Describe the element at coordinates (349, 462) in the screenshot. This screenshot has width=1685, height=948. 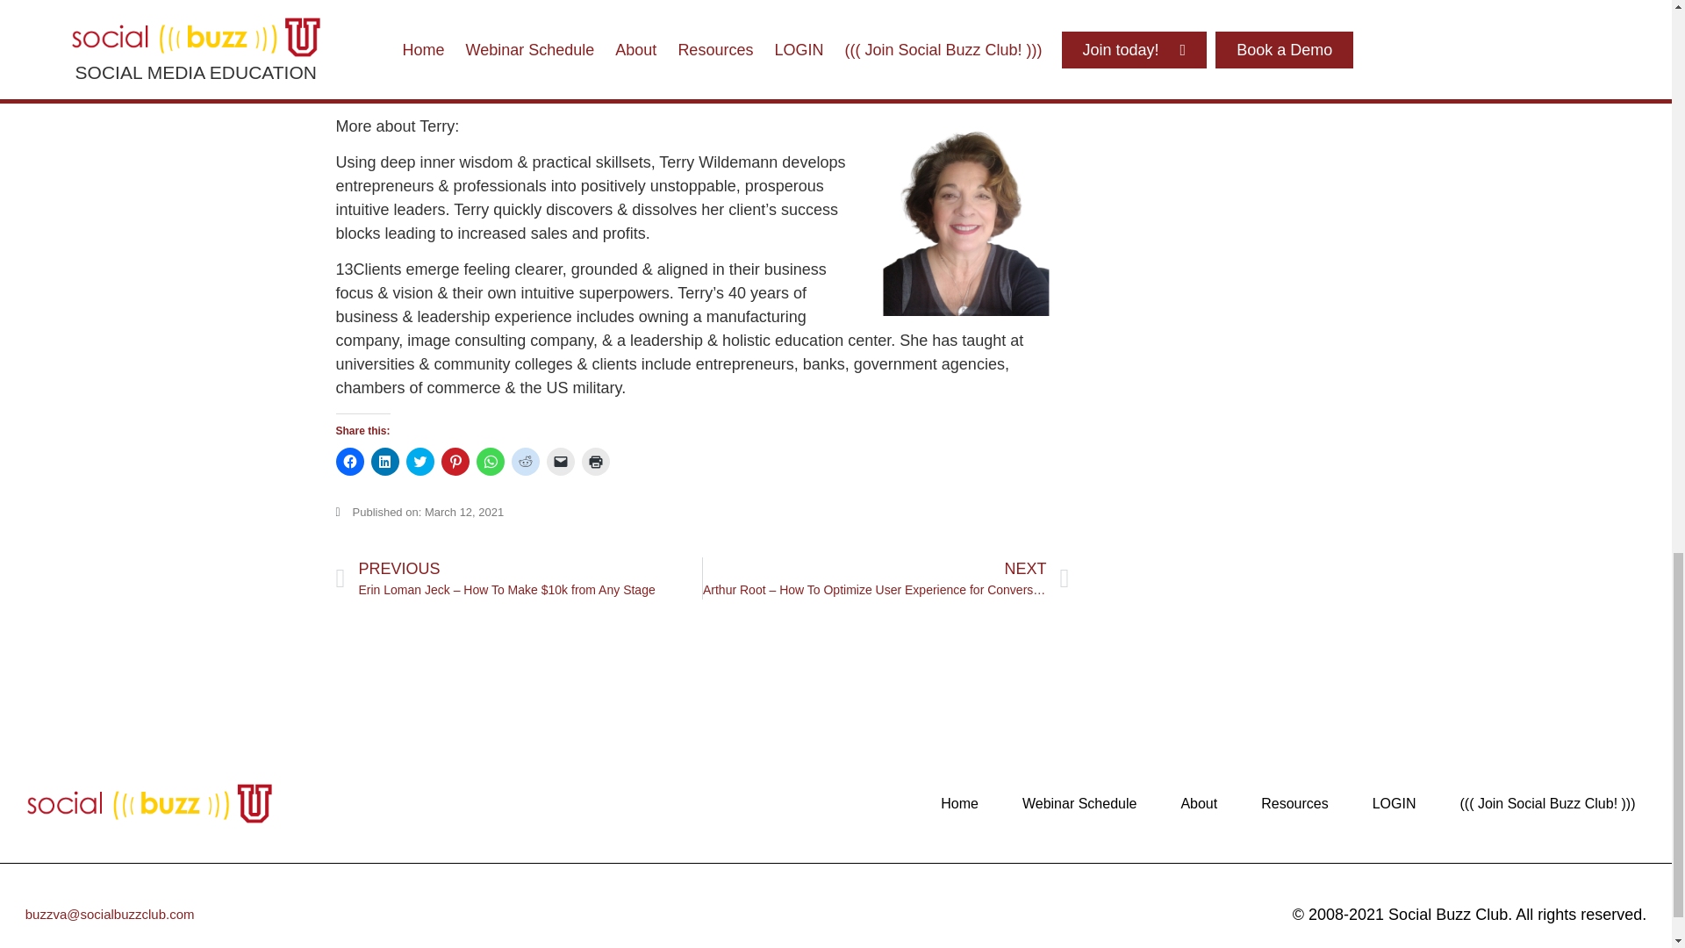
I see `Click to share on Facebook` at that location.